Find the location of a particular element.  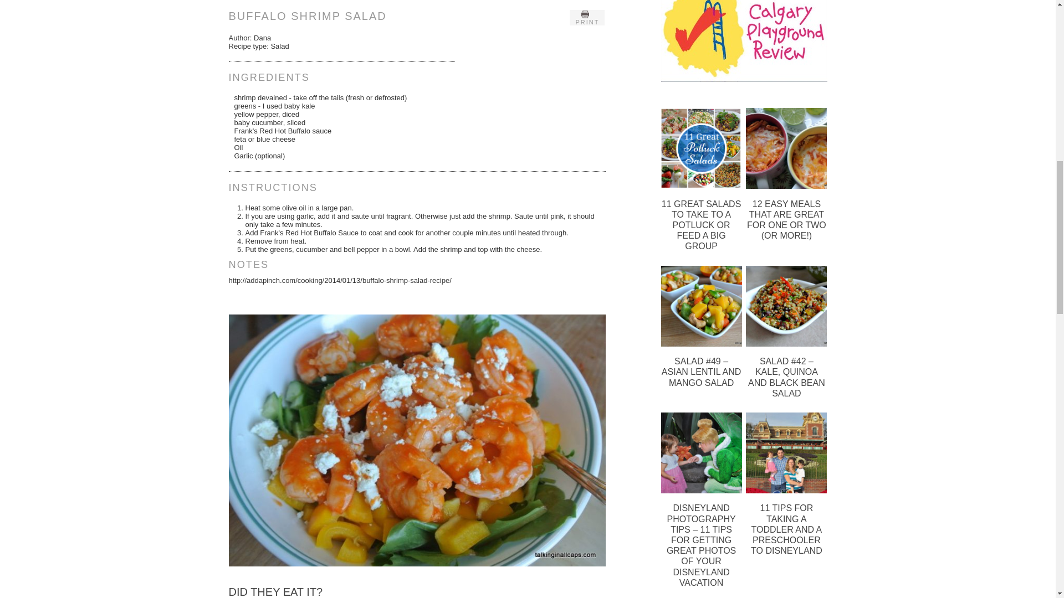

11 Great Salads to Take to a Potluck or Feed a Big Group is located at coordinates (701, 186).